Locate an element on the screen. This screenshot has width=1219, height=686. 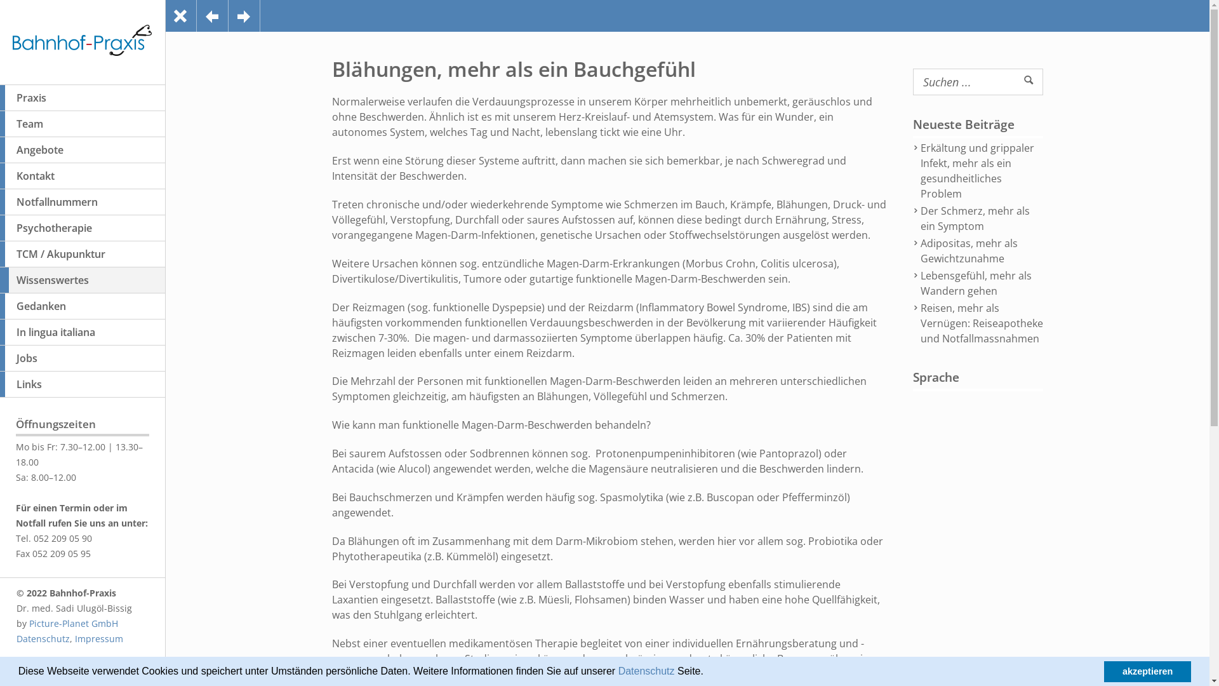
Datenschutz is located at coordinates (646, 671).